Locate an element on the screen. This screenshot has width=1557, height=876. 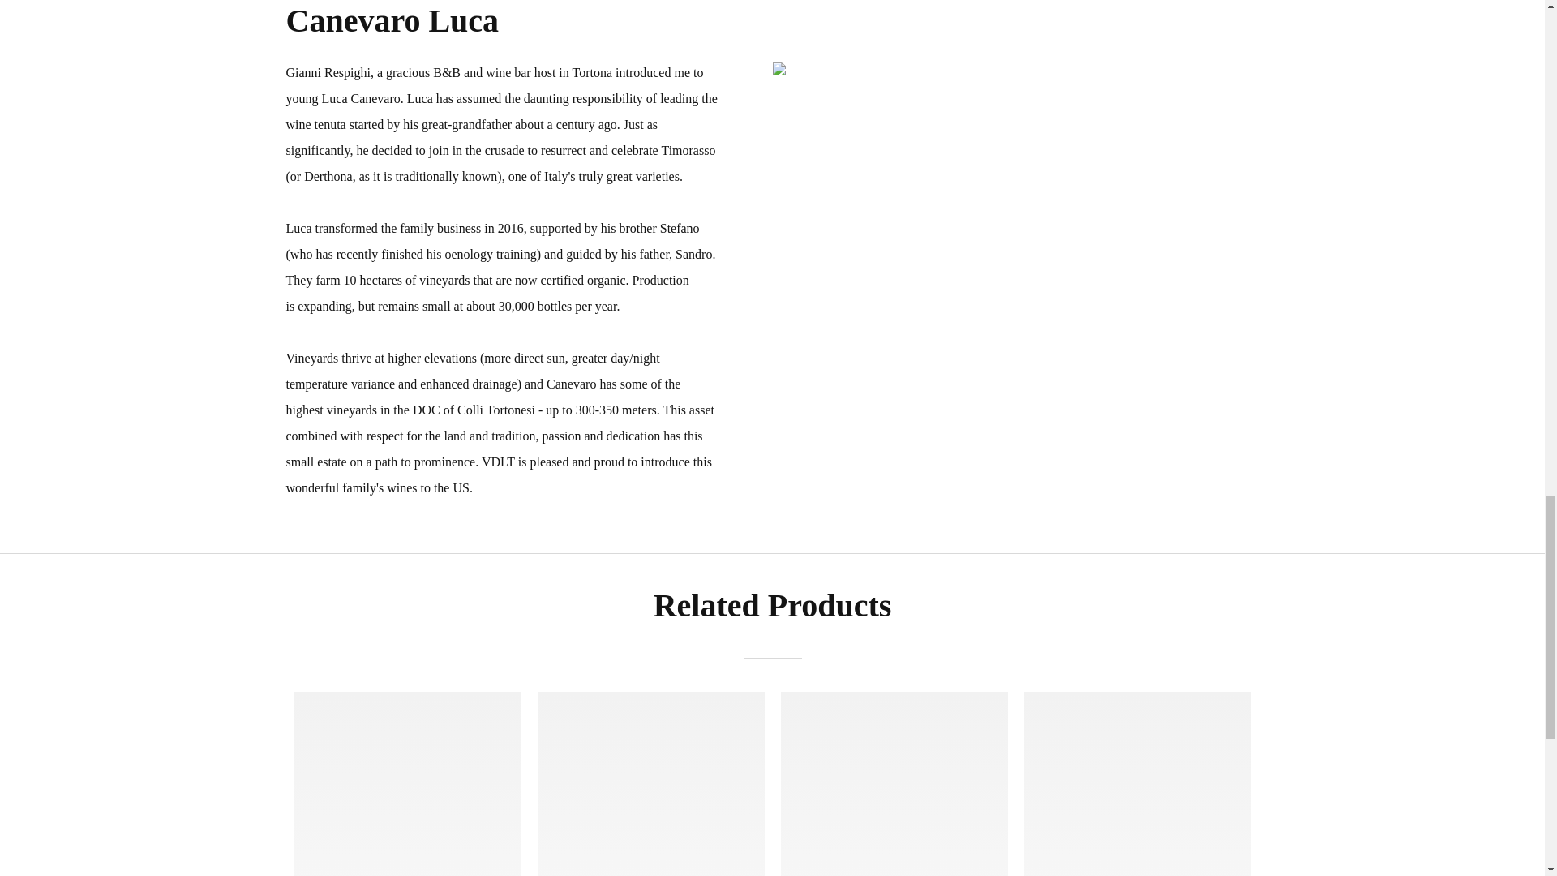
Canevaro Luca Colli Tortonesi Barbera Fontana 2021 is located at coordinates (407, 853).